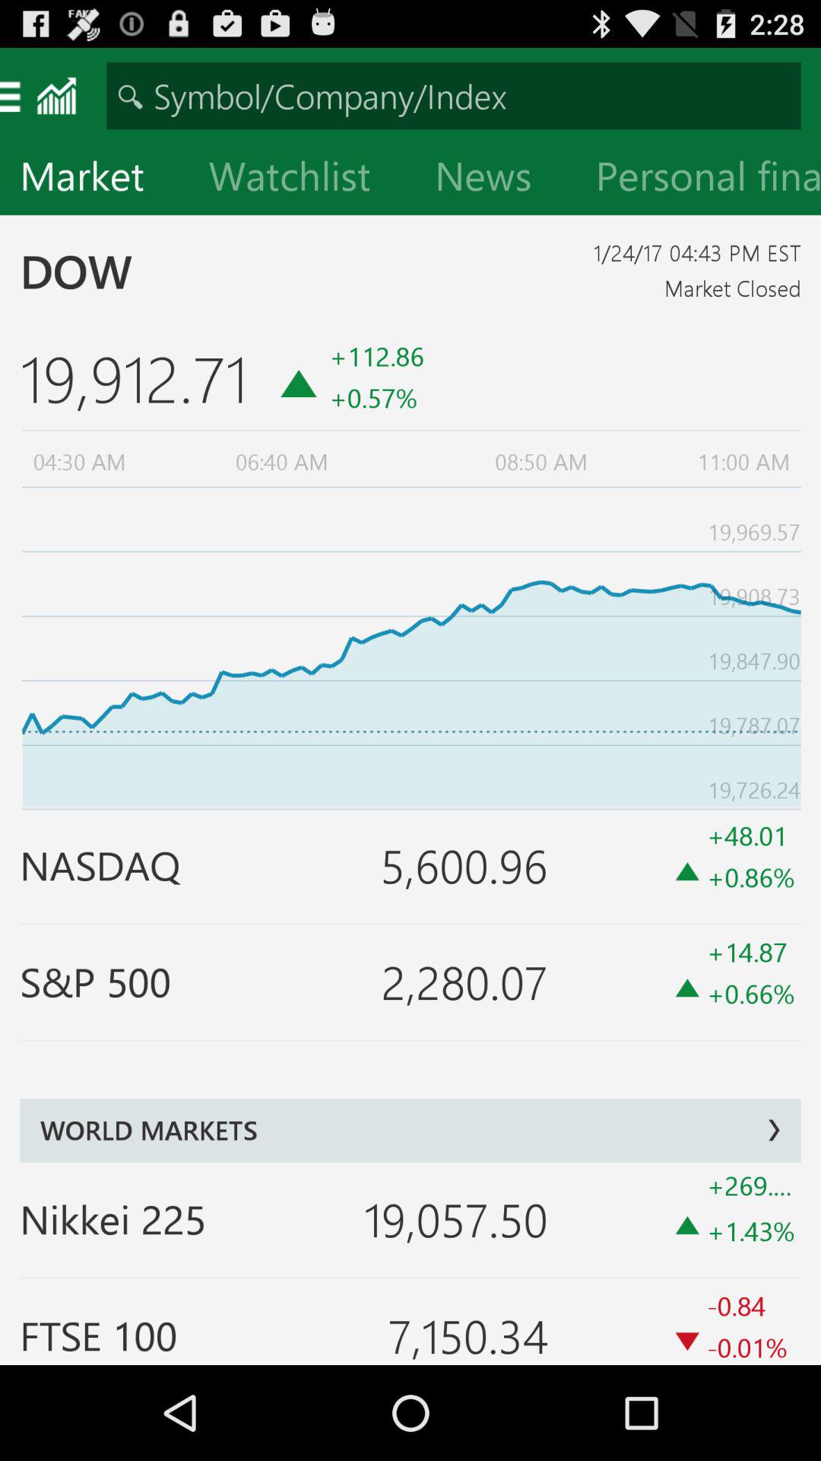 This screenshot has width=821, height=1461. Describe the element at coordinates (698, 180) in the screenshot. I see `choose the personal finance item` at that location.